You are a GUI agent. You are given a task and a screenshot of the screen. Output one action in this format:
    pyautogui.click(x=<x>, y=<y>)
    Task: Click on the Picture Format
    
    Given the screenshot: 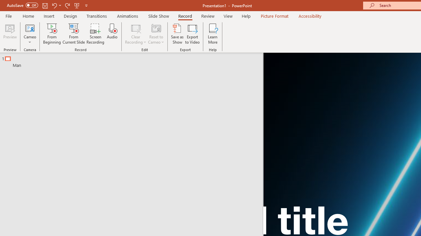 What is the action you would take?
    pyautogui.click(x=274, y=16)
    